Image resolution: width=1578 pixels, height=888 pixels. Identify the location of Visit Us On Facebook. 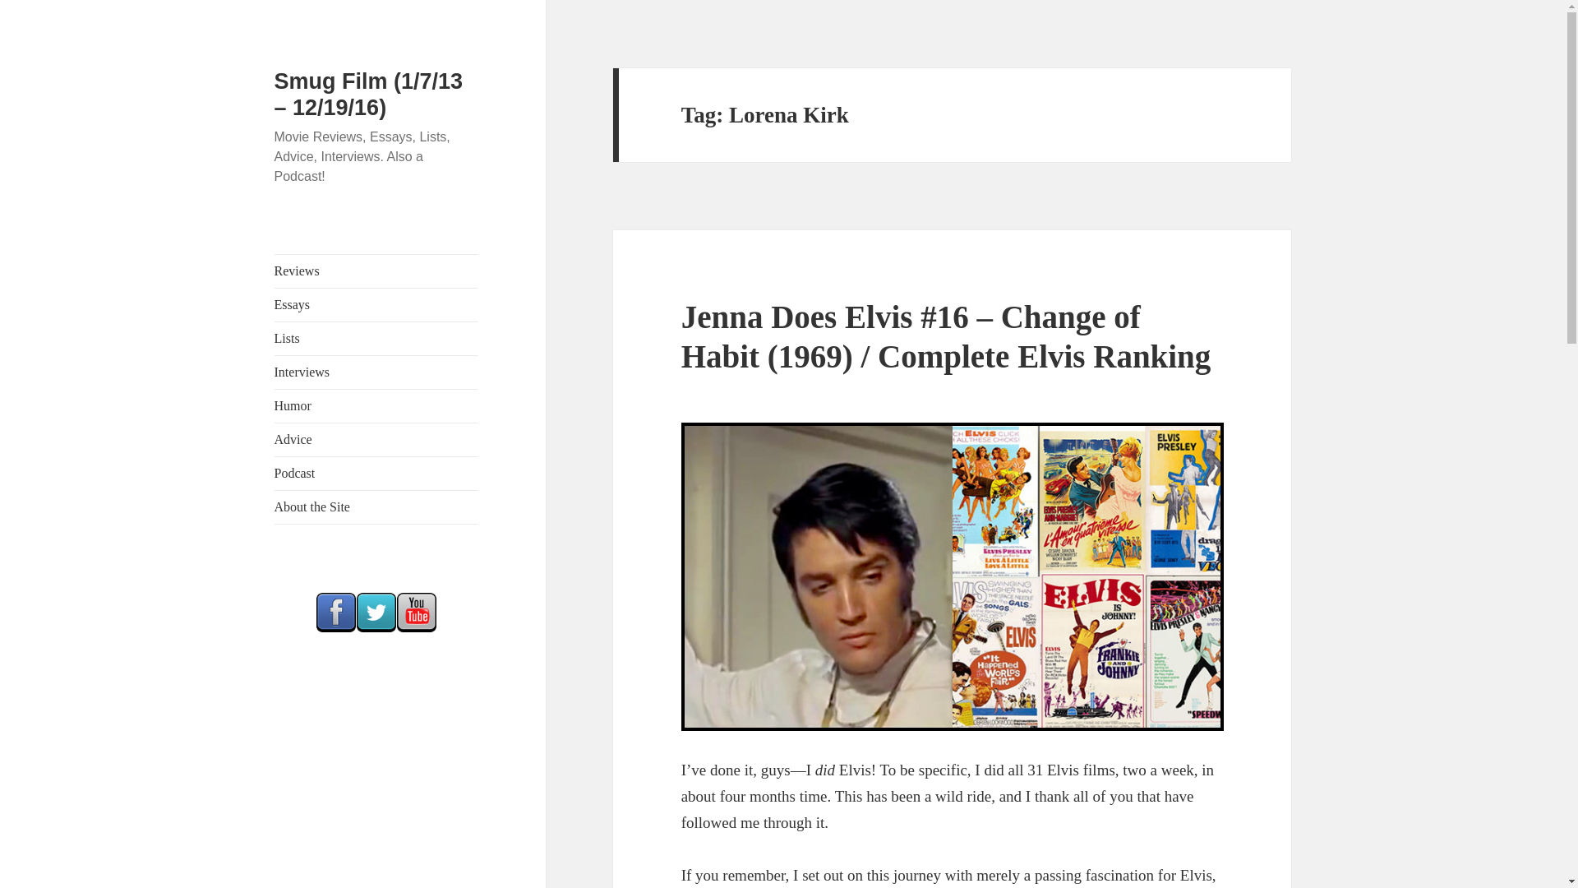
(335, 610).